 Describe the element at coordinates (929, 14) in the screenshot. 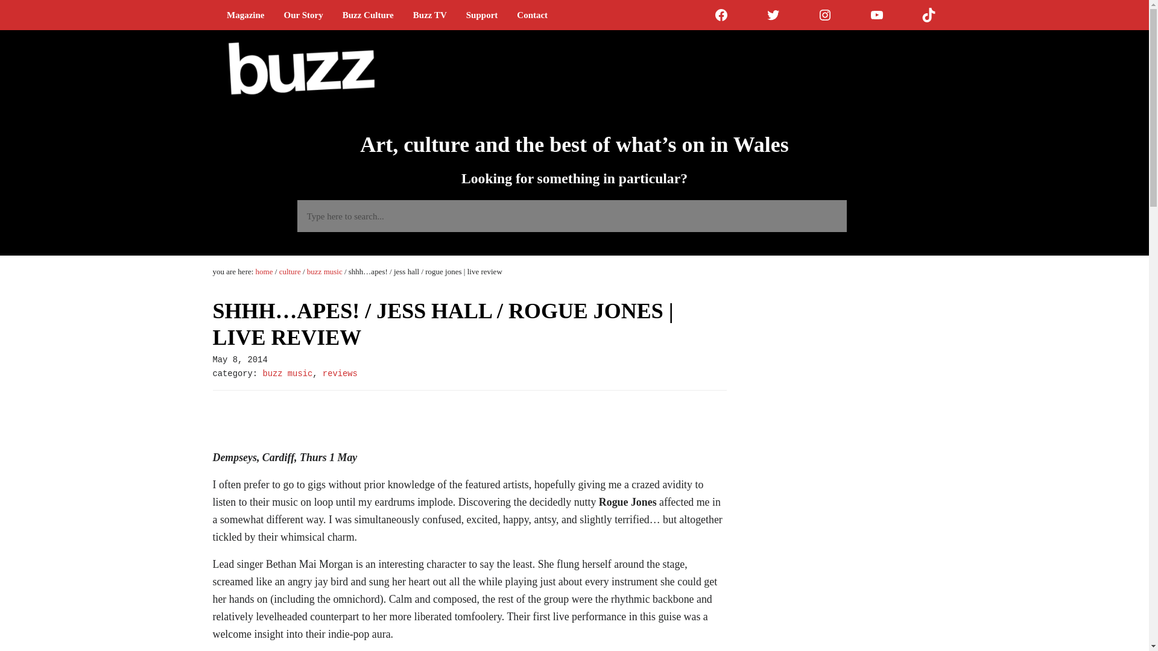

I see `Buzz TikTok` at that location.